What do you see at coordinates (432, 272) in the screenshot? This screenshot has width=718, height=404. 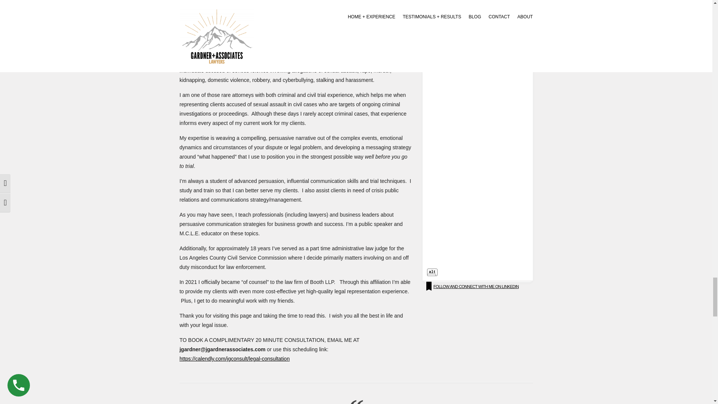 I see `alt` at bounding box center [432, 272].